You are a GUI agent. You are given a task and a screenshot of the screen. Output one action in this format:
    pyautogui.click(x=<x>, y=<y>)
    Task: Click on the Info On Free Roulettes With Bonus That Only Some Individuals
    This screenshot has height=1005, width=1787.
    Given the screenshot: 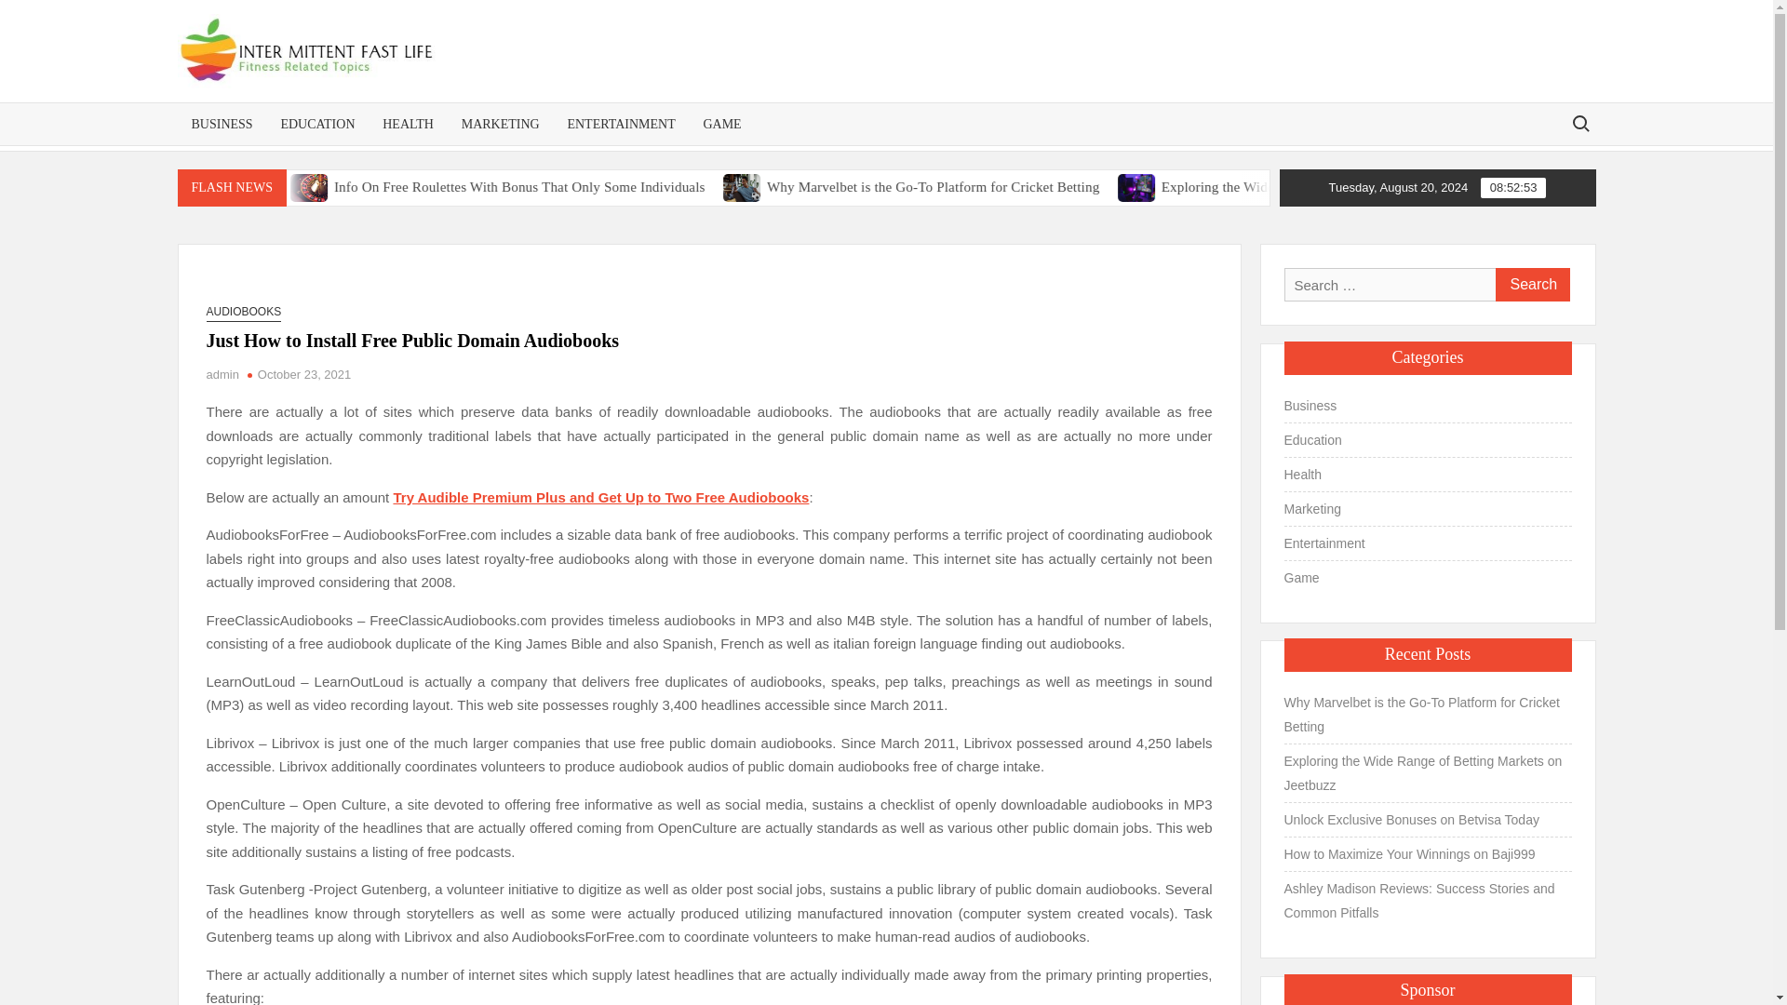 What is the action you would take?
    pyautogui.click(x=733, y=187)
    